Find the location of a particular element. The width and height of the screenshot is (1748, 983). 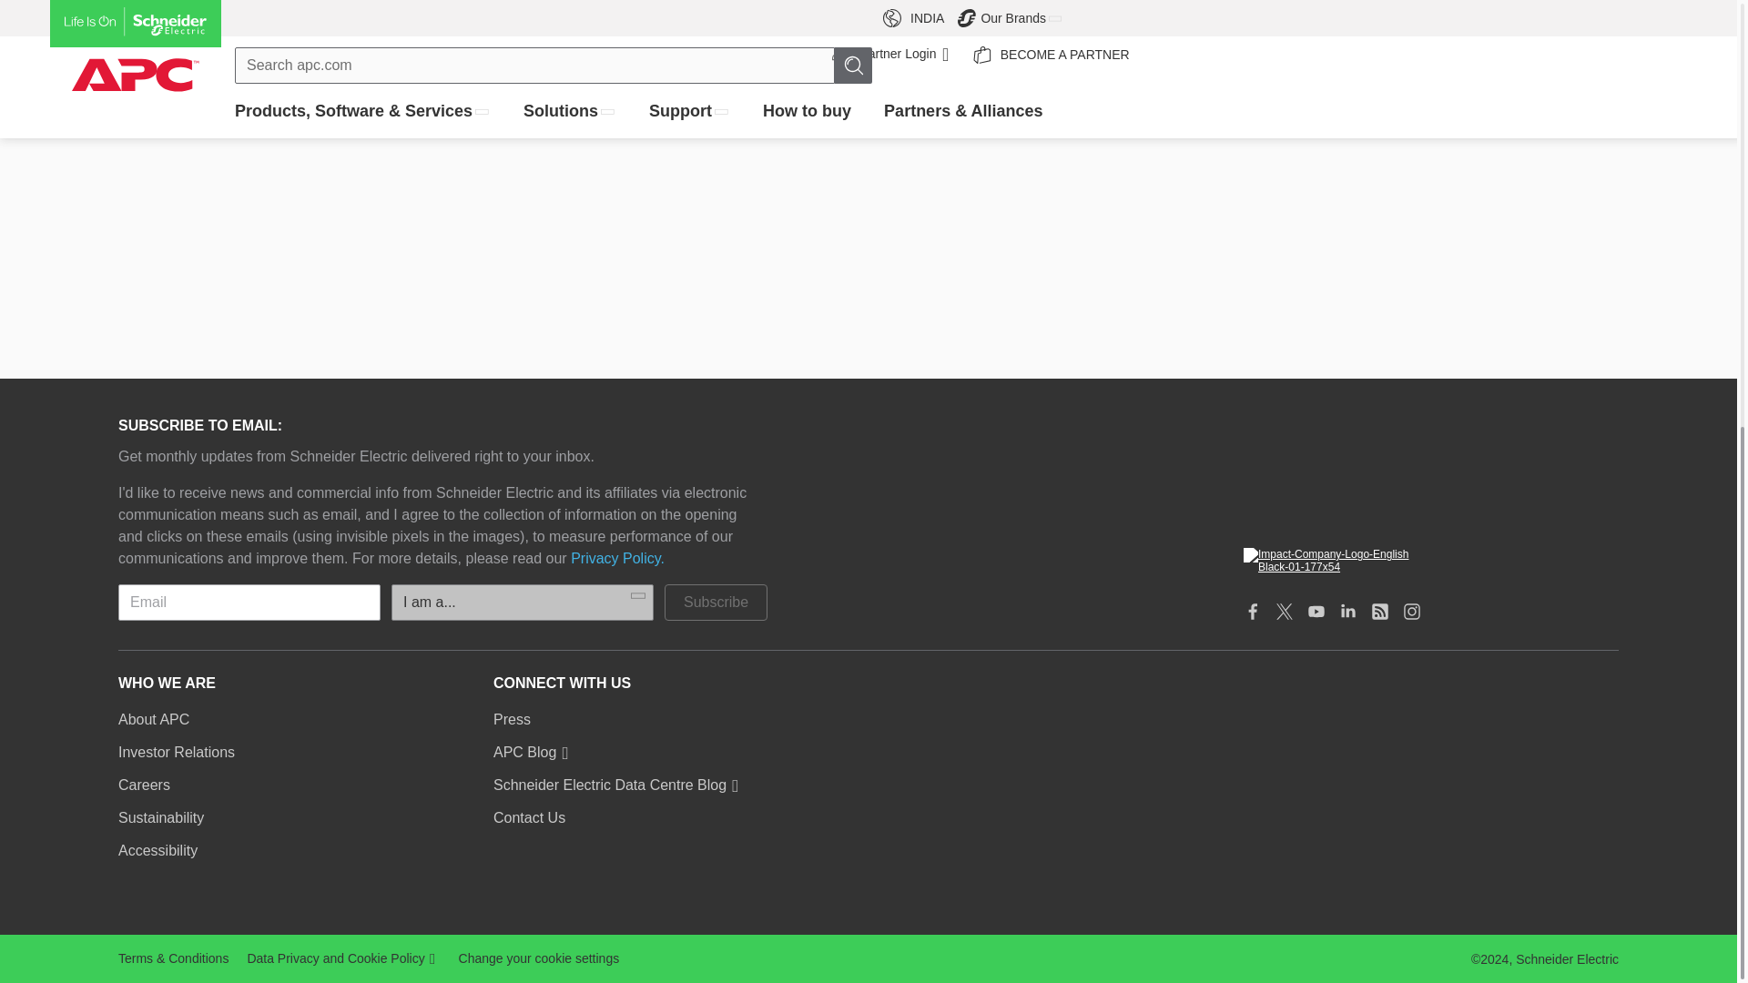

Facebook is located at coordinates (1253, 612).